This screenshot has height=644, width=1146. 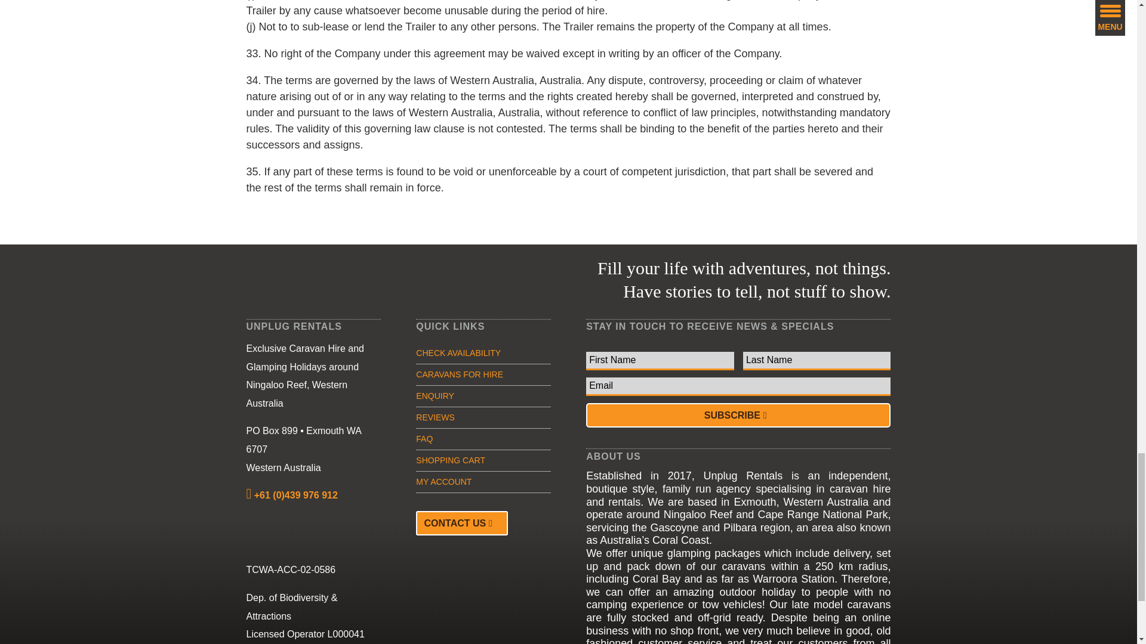 What do you see at coordinates (435, 395) in the screenshot?
I see `Enquiry` at bounding box center [435, 395].